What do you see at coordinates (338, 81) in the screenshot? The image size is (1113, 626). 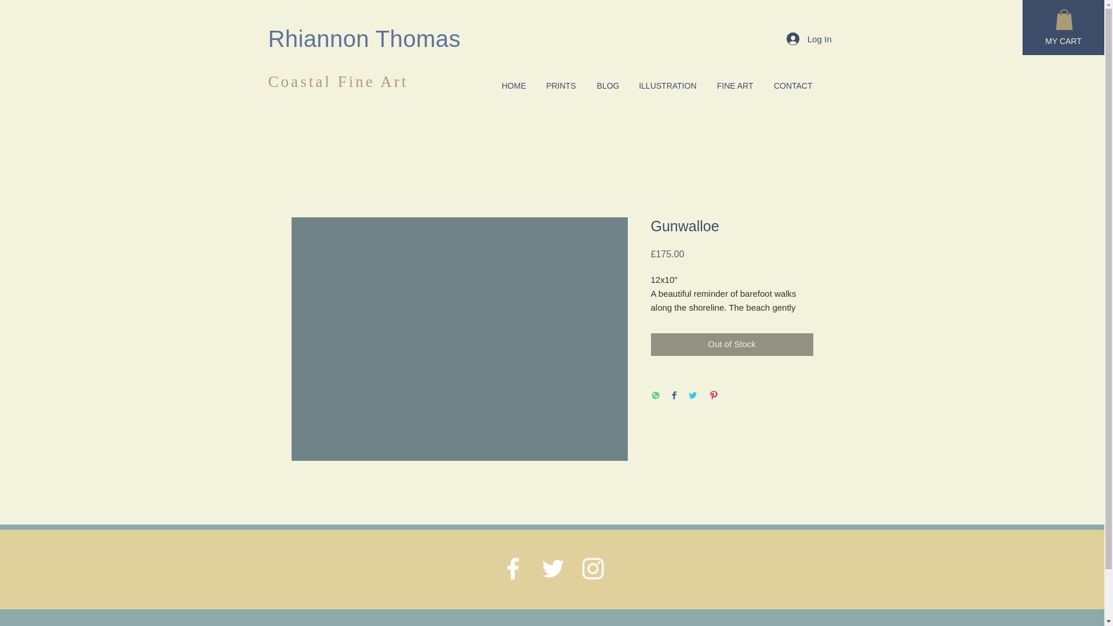 I see `Coastal Fine Art` at bounding box center [338, 81].